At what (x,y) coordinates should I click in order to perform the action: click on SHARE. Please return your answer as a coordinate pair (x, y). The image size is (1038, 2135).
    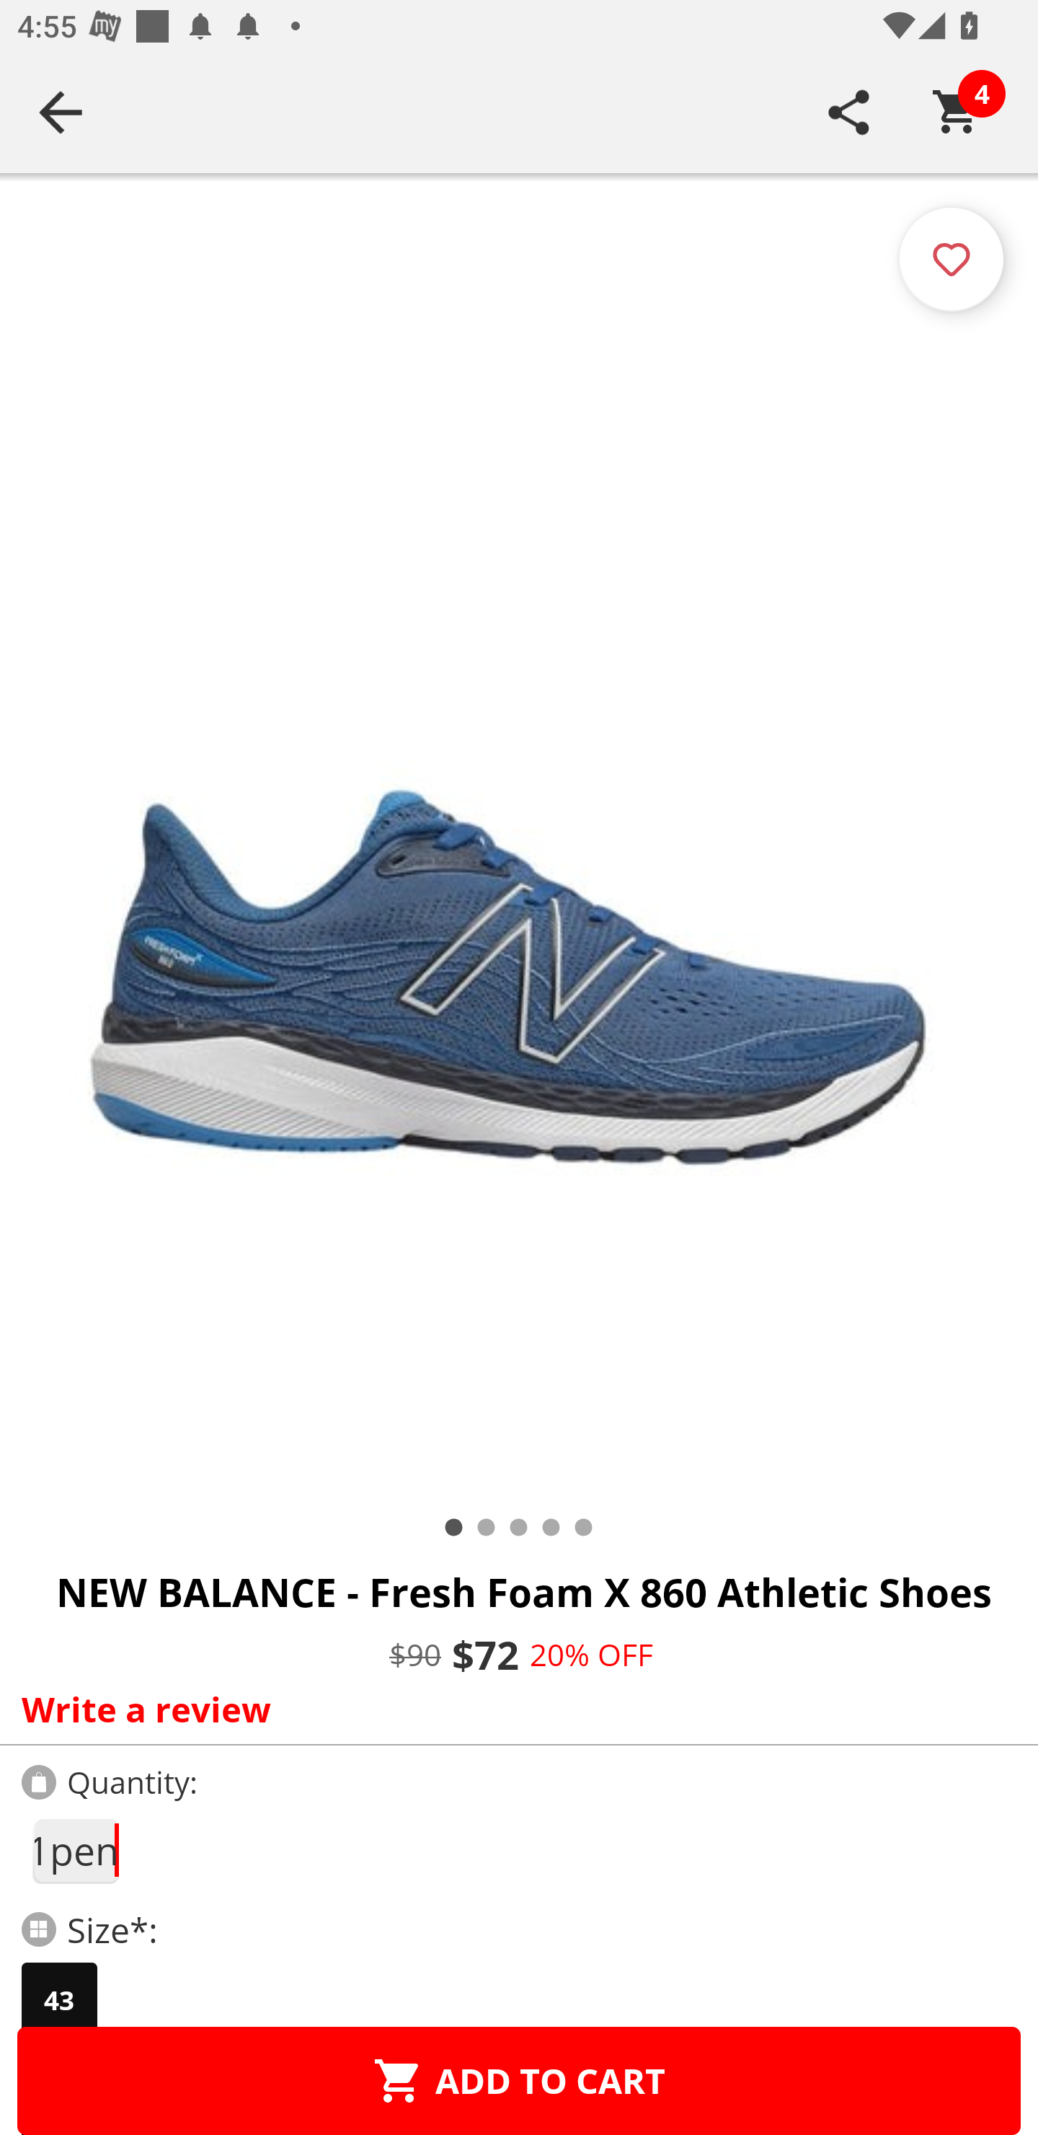
    Looking at the image, I should click on (849, 112).